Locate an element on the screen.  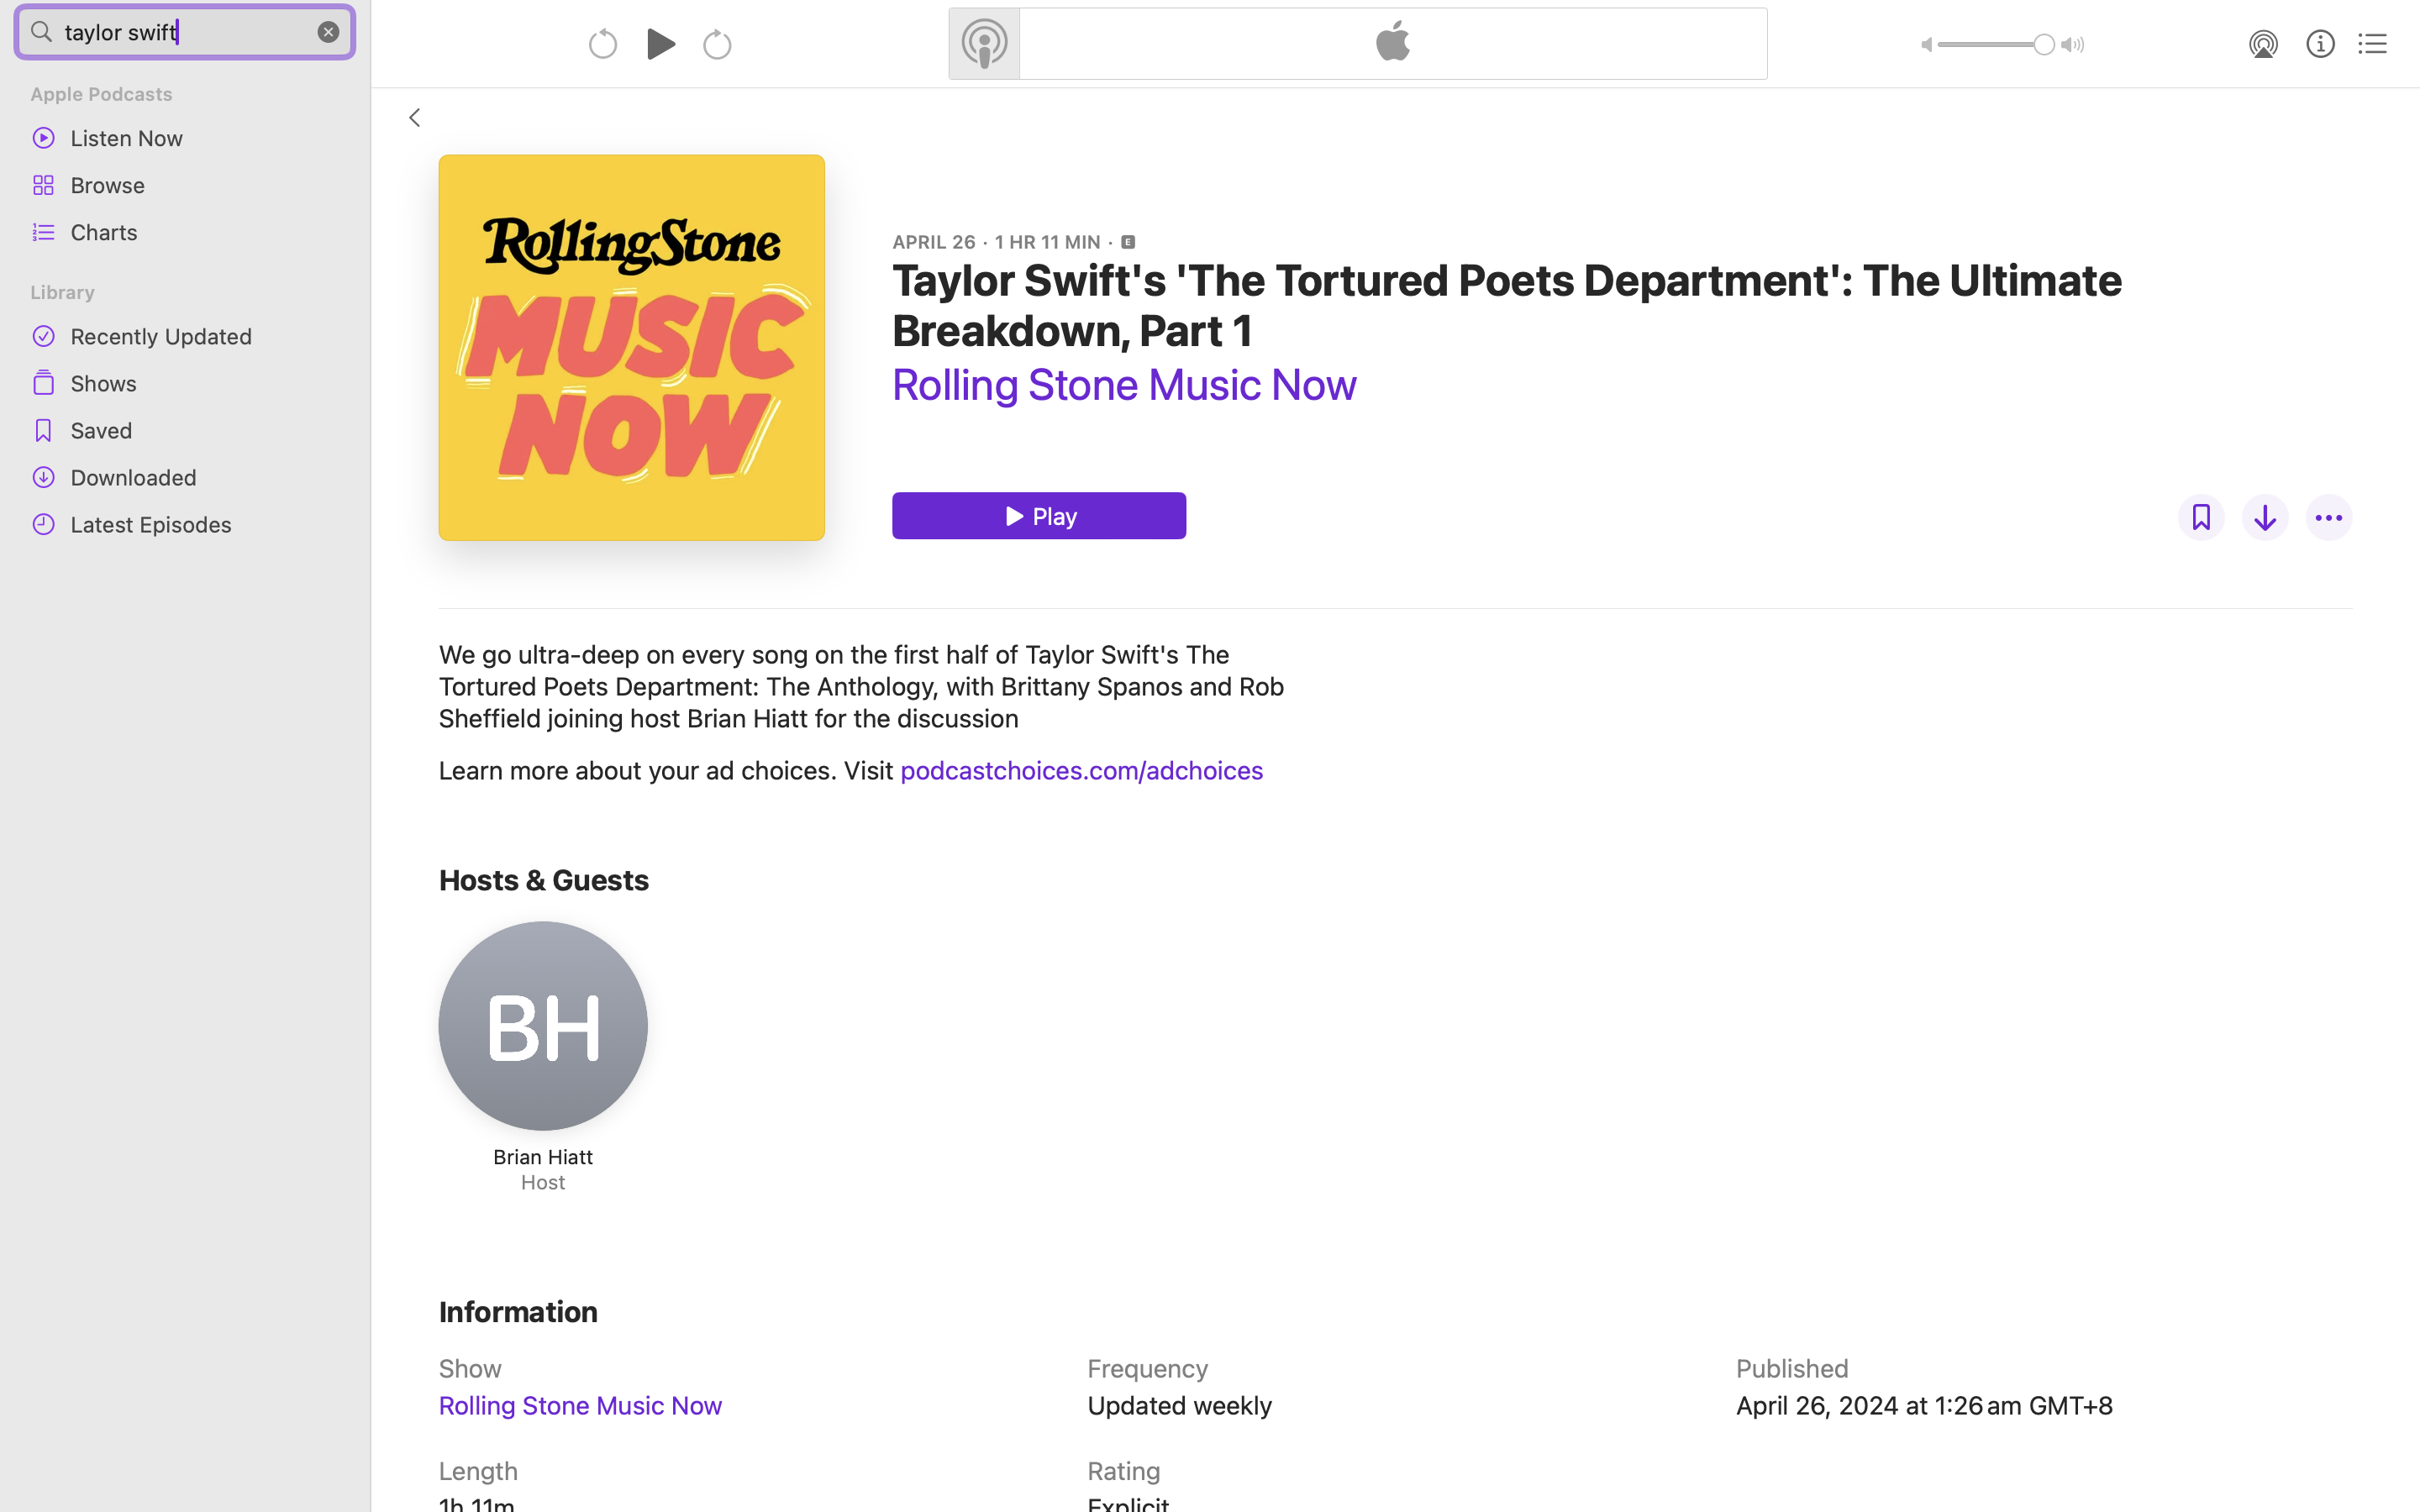
taylor swift is located at coordinates (185, 32).